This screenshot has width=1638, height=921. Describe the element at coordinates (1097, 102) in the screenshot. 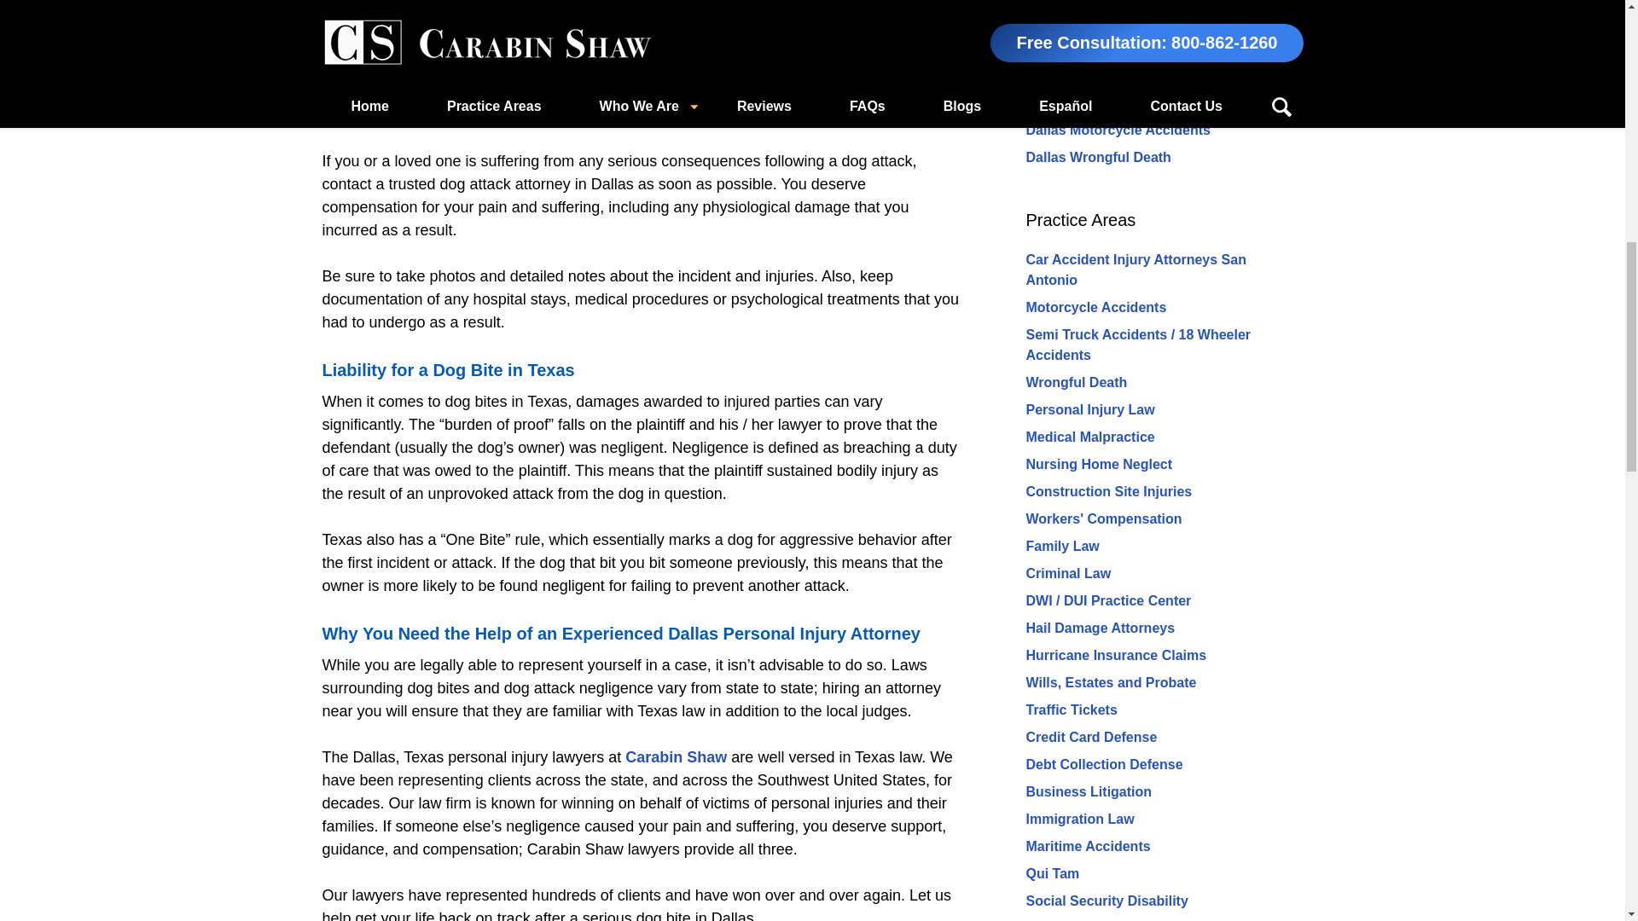

I see `Dallas Auto Accidents` at that location.